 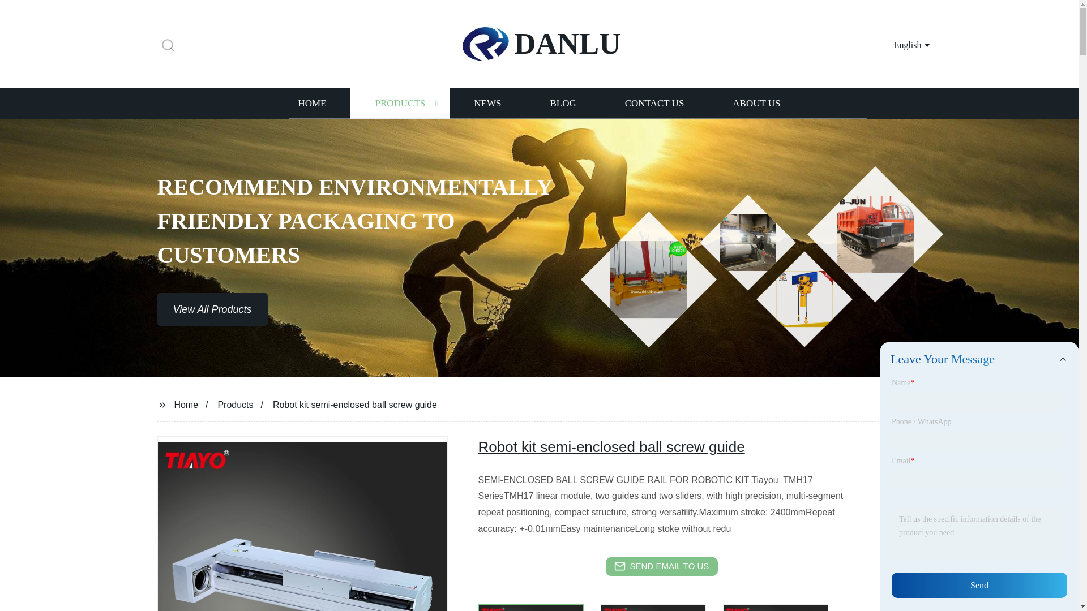 What do you see at coordinates (1049, 582) in the screenshot?
I see `Top` at bounding box center [1049, 582].